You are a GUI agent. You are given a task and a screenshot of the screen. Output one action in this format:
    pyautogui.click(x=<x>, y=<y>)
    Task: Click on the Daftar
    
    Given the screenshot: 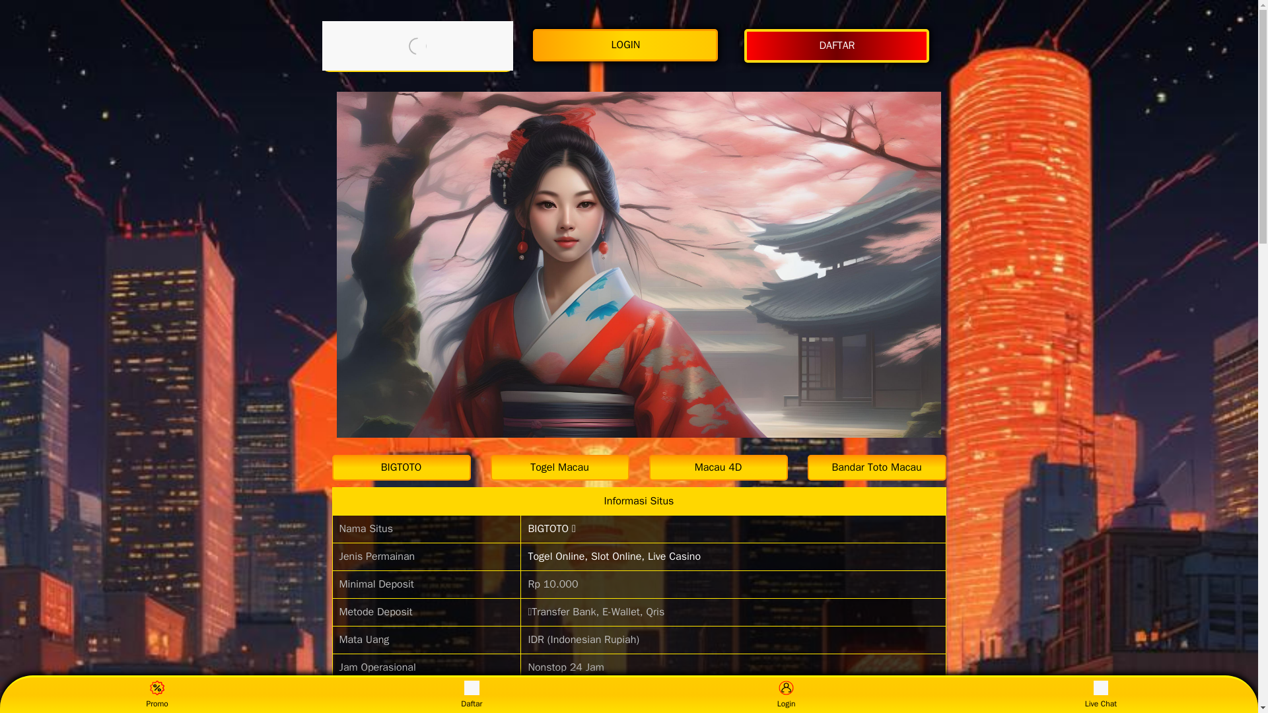 What is the action you would take?
    pyautogui.click(x=472, y=695)
    